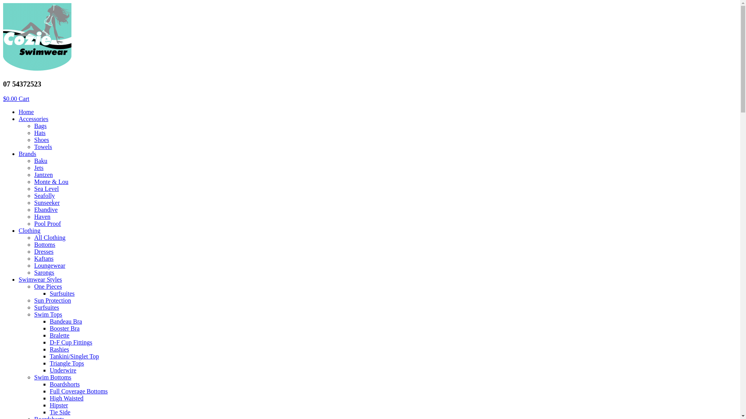  I want to click on Haven, so click(42, 216).